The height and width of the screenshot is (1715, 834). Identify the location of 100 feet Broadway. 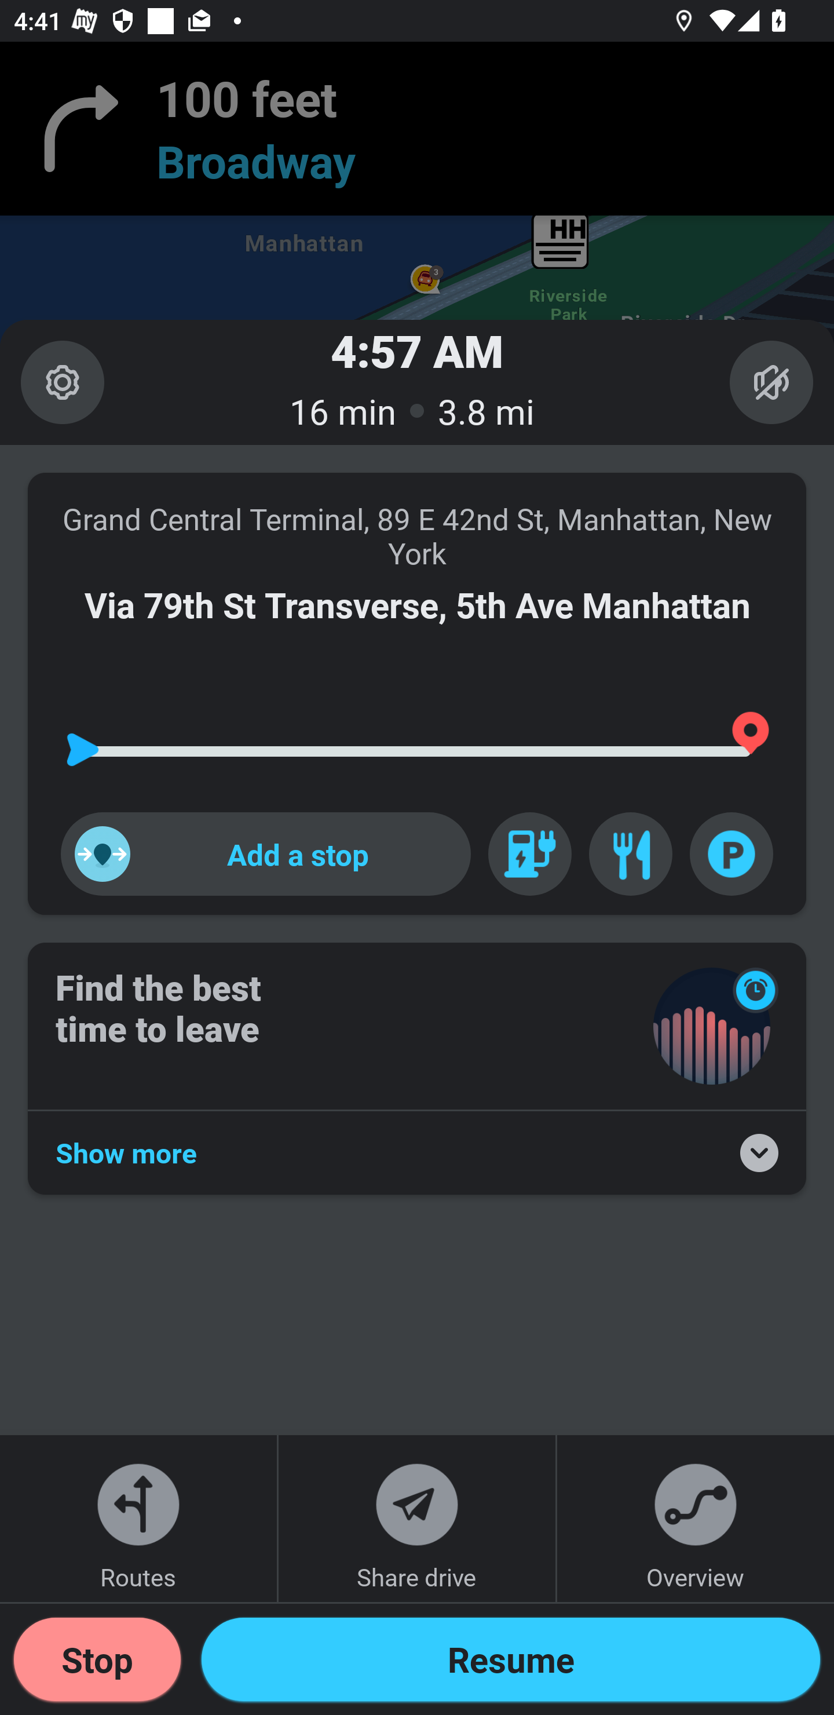
(417, 129).